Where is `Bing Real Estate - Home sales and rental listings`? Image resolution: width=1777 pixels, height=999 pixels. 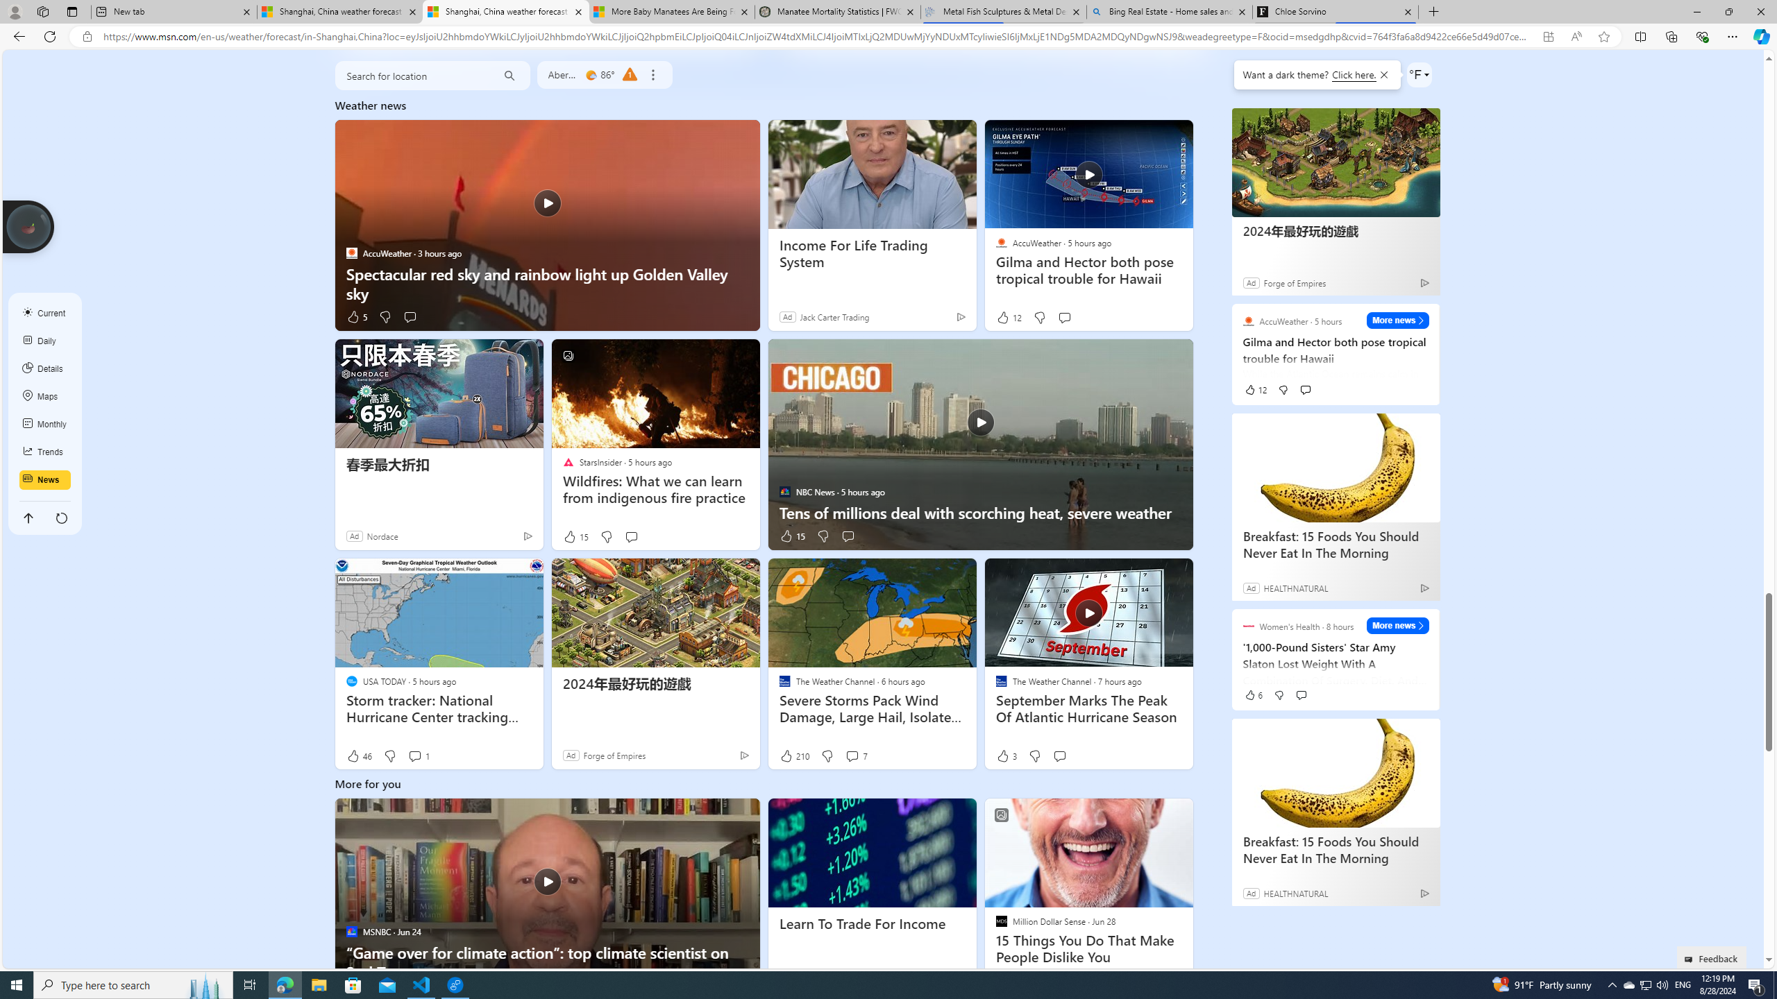 Bing Real Estate - Home sales and rental listings is located at coordinates (1169, 12).